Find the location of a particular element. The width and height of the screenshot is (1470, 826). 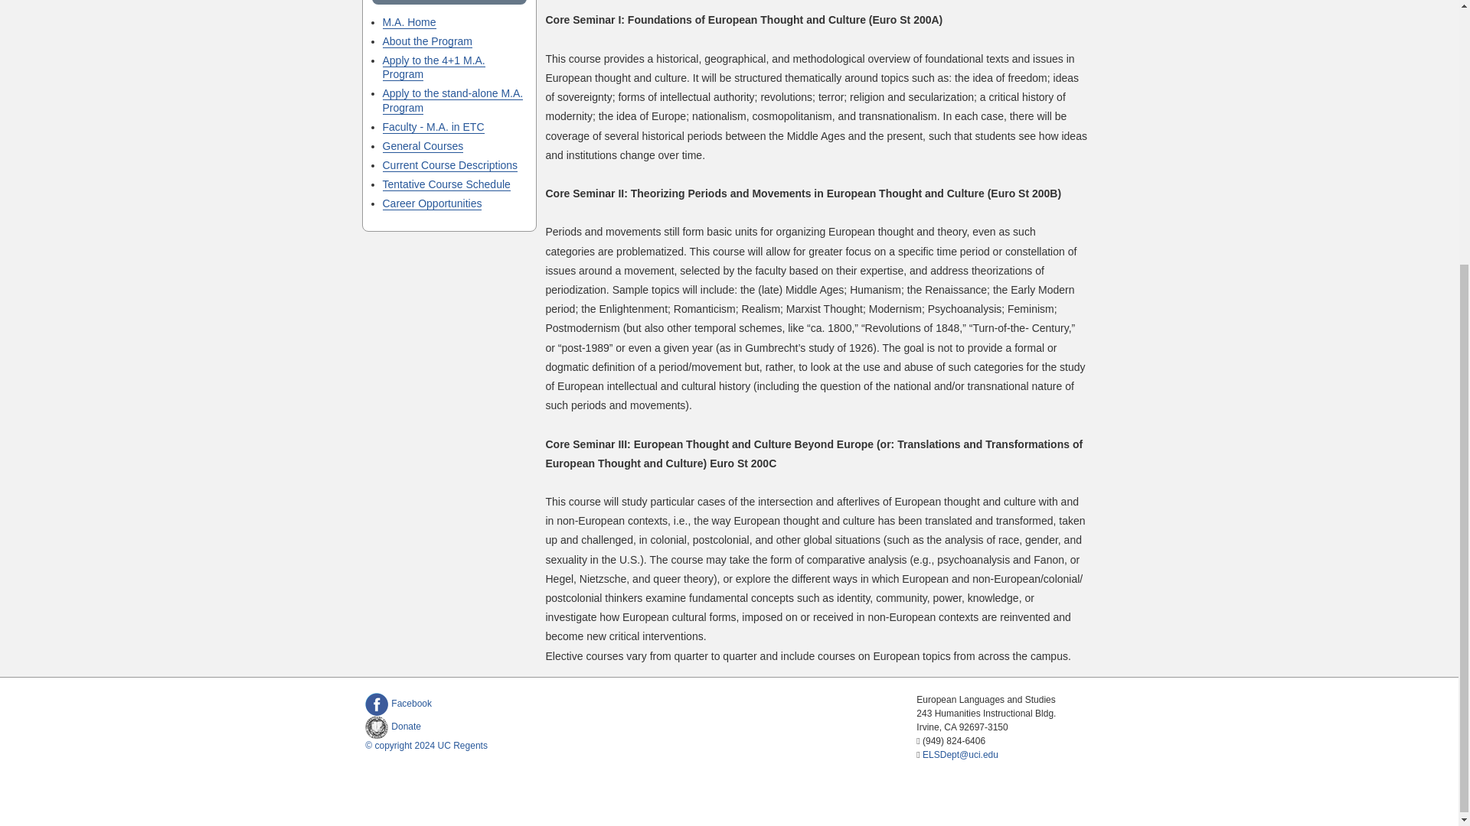

General Courses is located at coordinates (423, 145).